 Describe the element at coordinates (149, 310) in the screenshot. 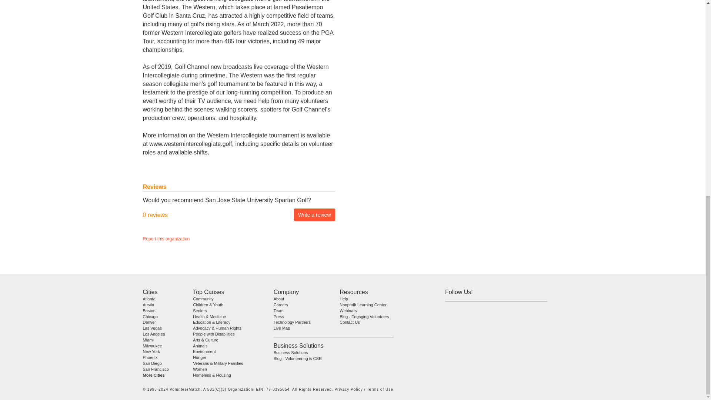

I see `Boston` at that location.